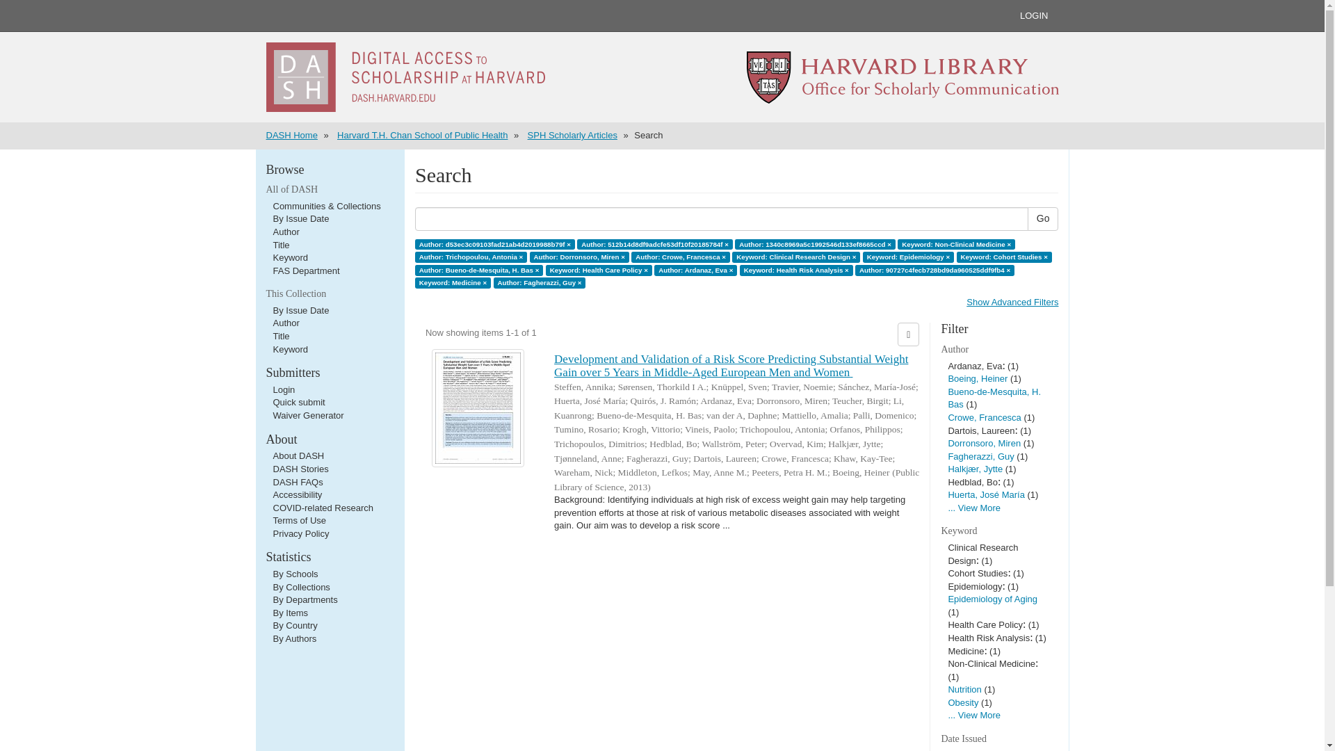  What do you see at coordinates (300, 218) in the screenshot?
I see `By Issue Date` at bounding box center [300, 218].